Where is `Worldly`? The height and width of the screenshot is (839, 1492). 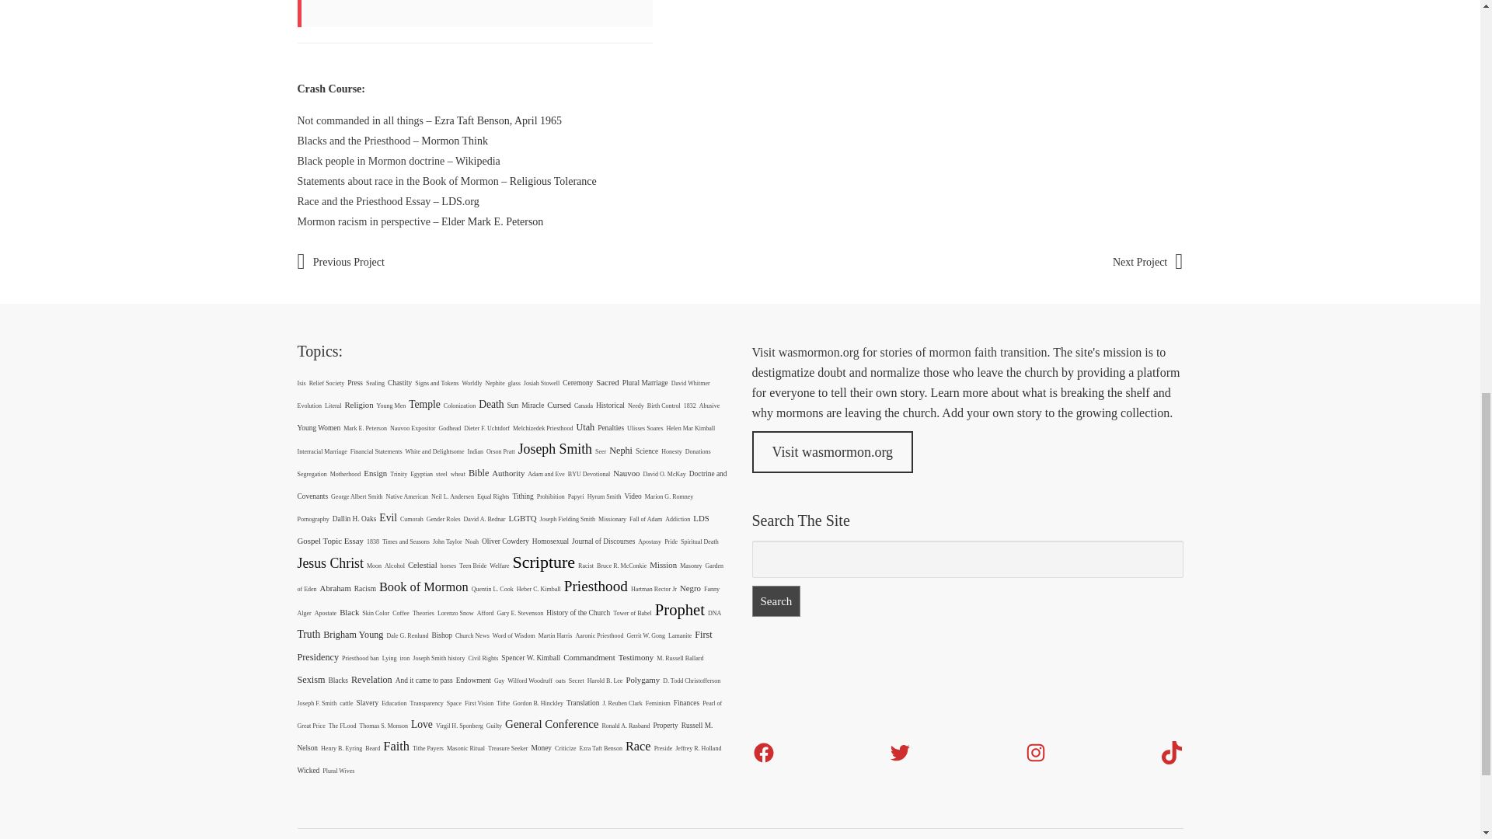 Worldly is located at coordinates (471, 383).